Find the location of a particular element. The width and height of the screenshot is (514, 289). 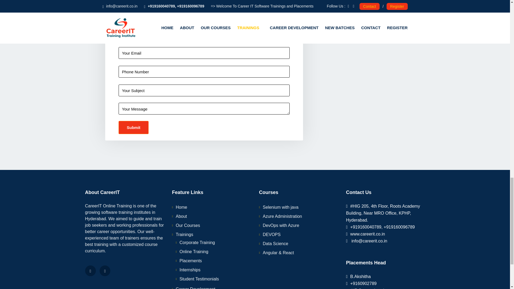

Internships is located at coordinates (190, 270).